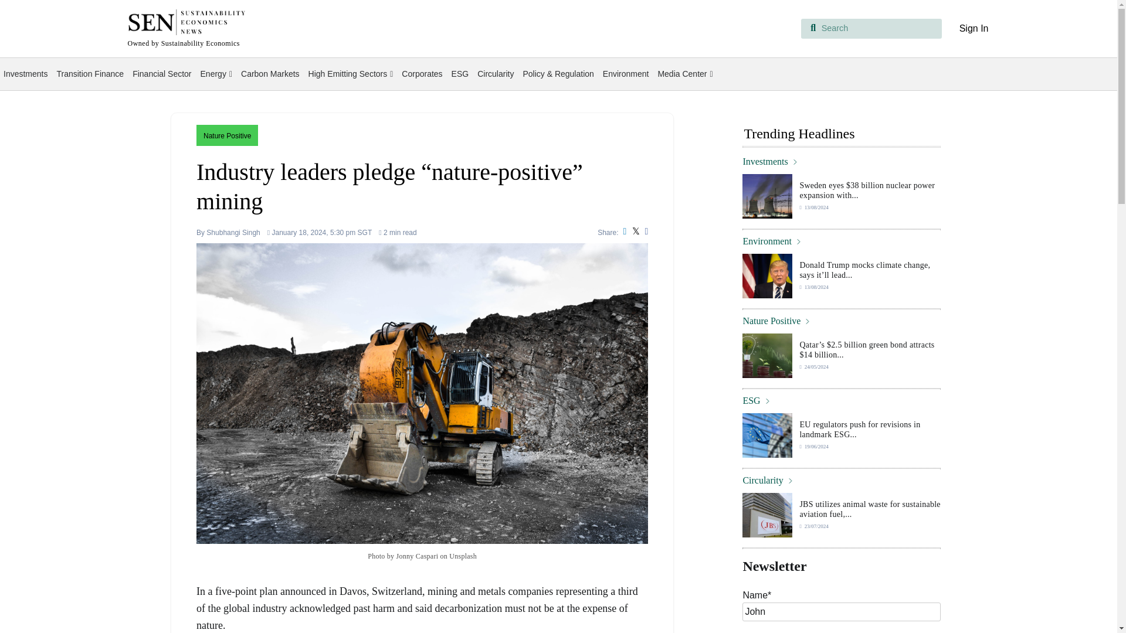  I want to click on Investments, so click(25, 74).